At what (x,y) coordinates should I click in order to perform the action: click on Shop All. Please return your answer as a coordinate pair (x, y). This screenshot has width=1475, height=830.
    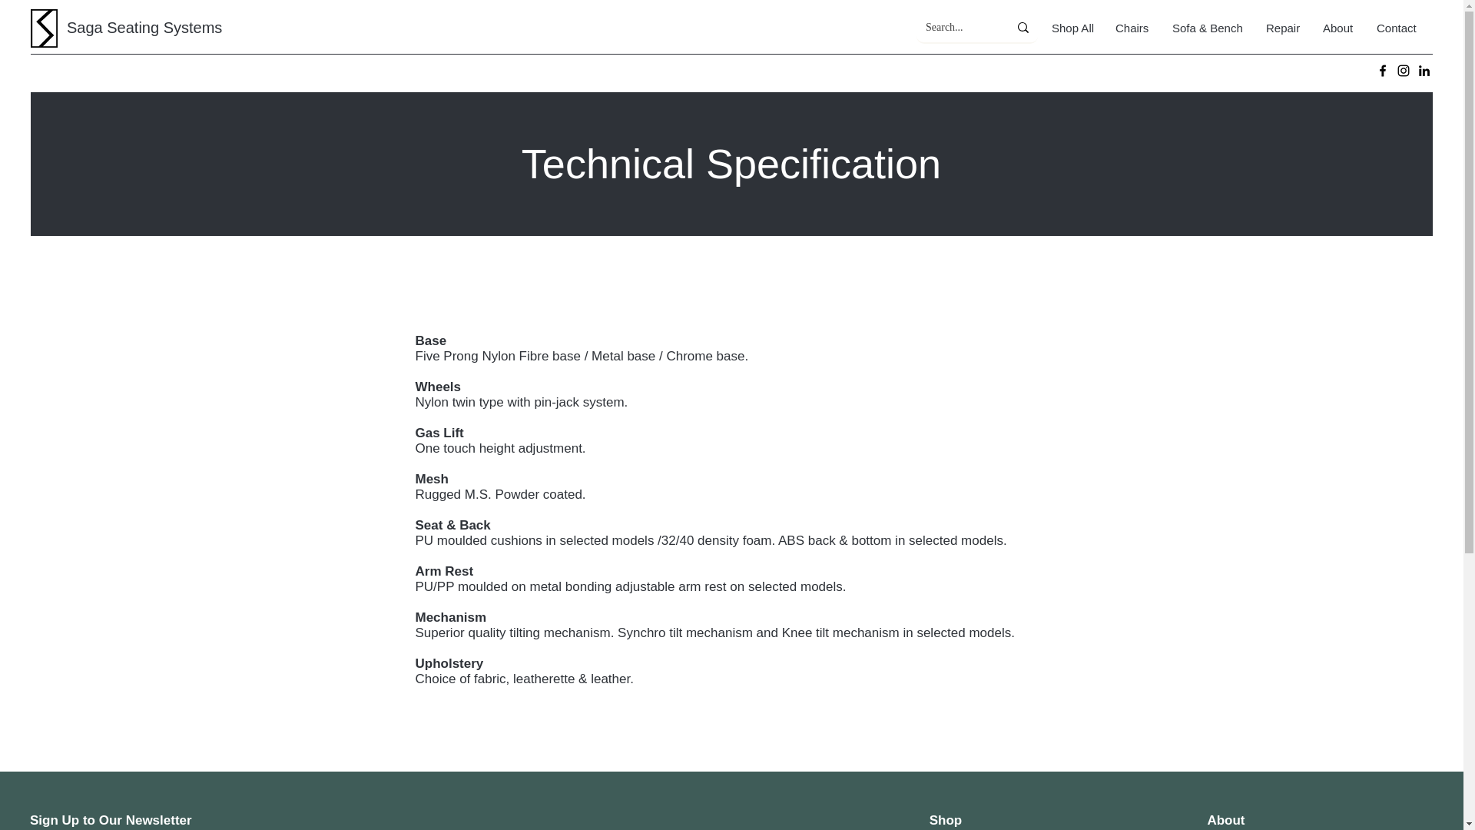
    Looking at the image, I should click on (1071, 28).